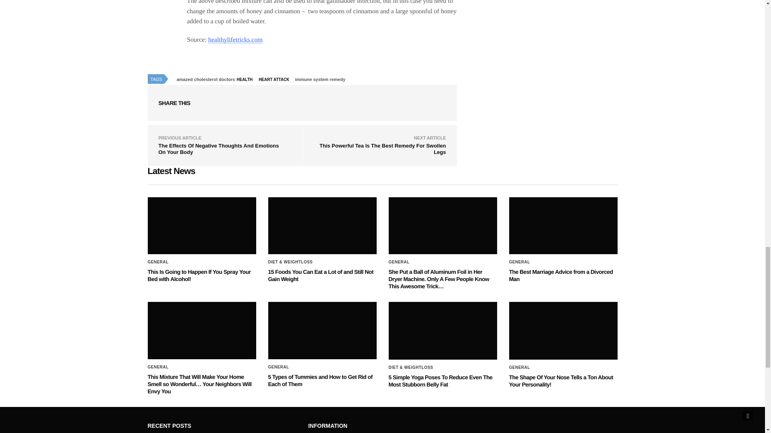 Image resolution: width=771 pixels, height=433 pixels. I want to click on GENERAL, so click(399, 262).